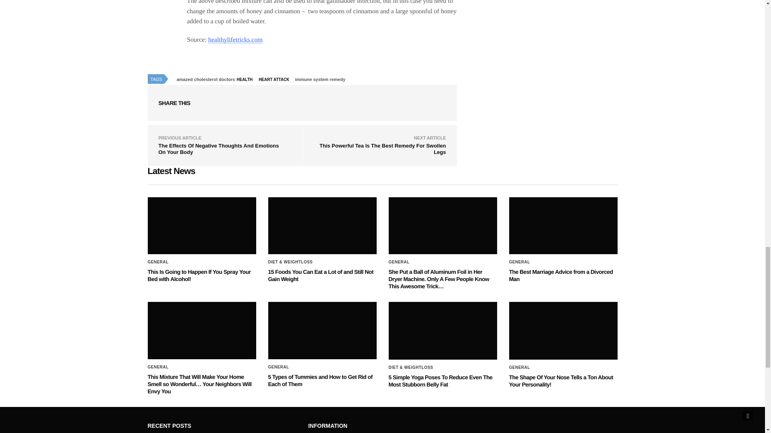 Image resolution: width=771 pixels, height=433 pixels. I want to click on GENERAL, so click(399, 262).